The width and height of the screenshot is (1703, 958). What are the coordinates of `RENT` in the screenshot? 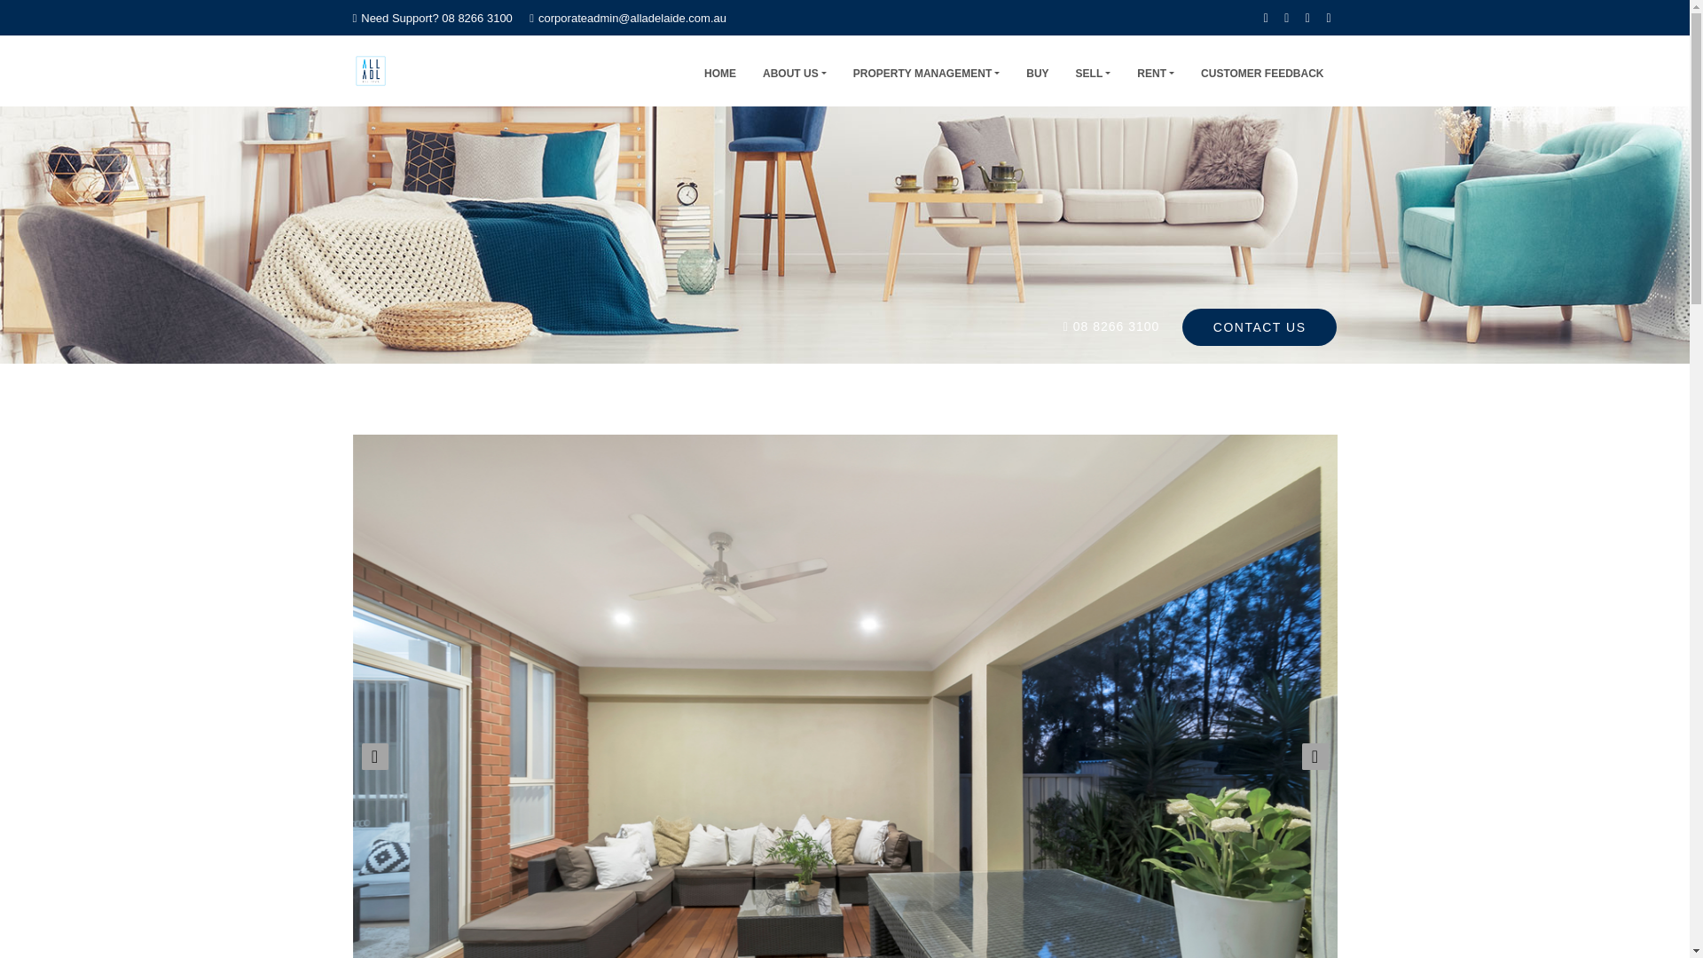 It's located at (1155, 70).